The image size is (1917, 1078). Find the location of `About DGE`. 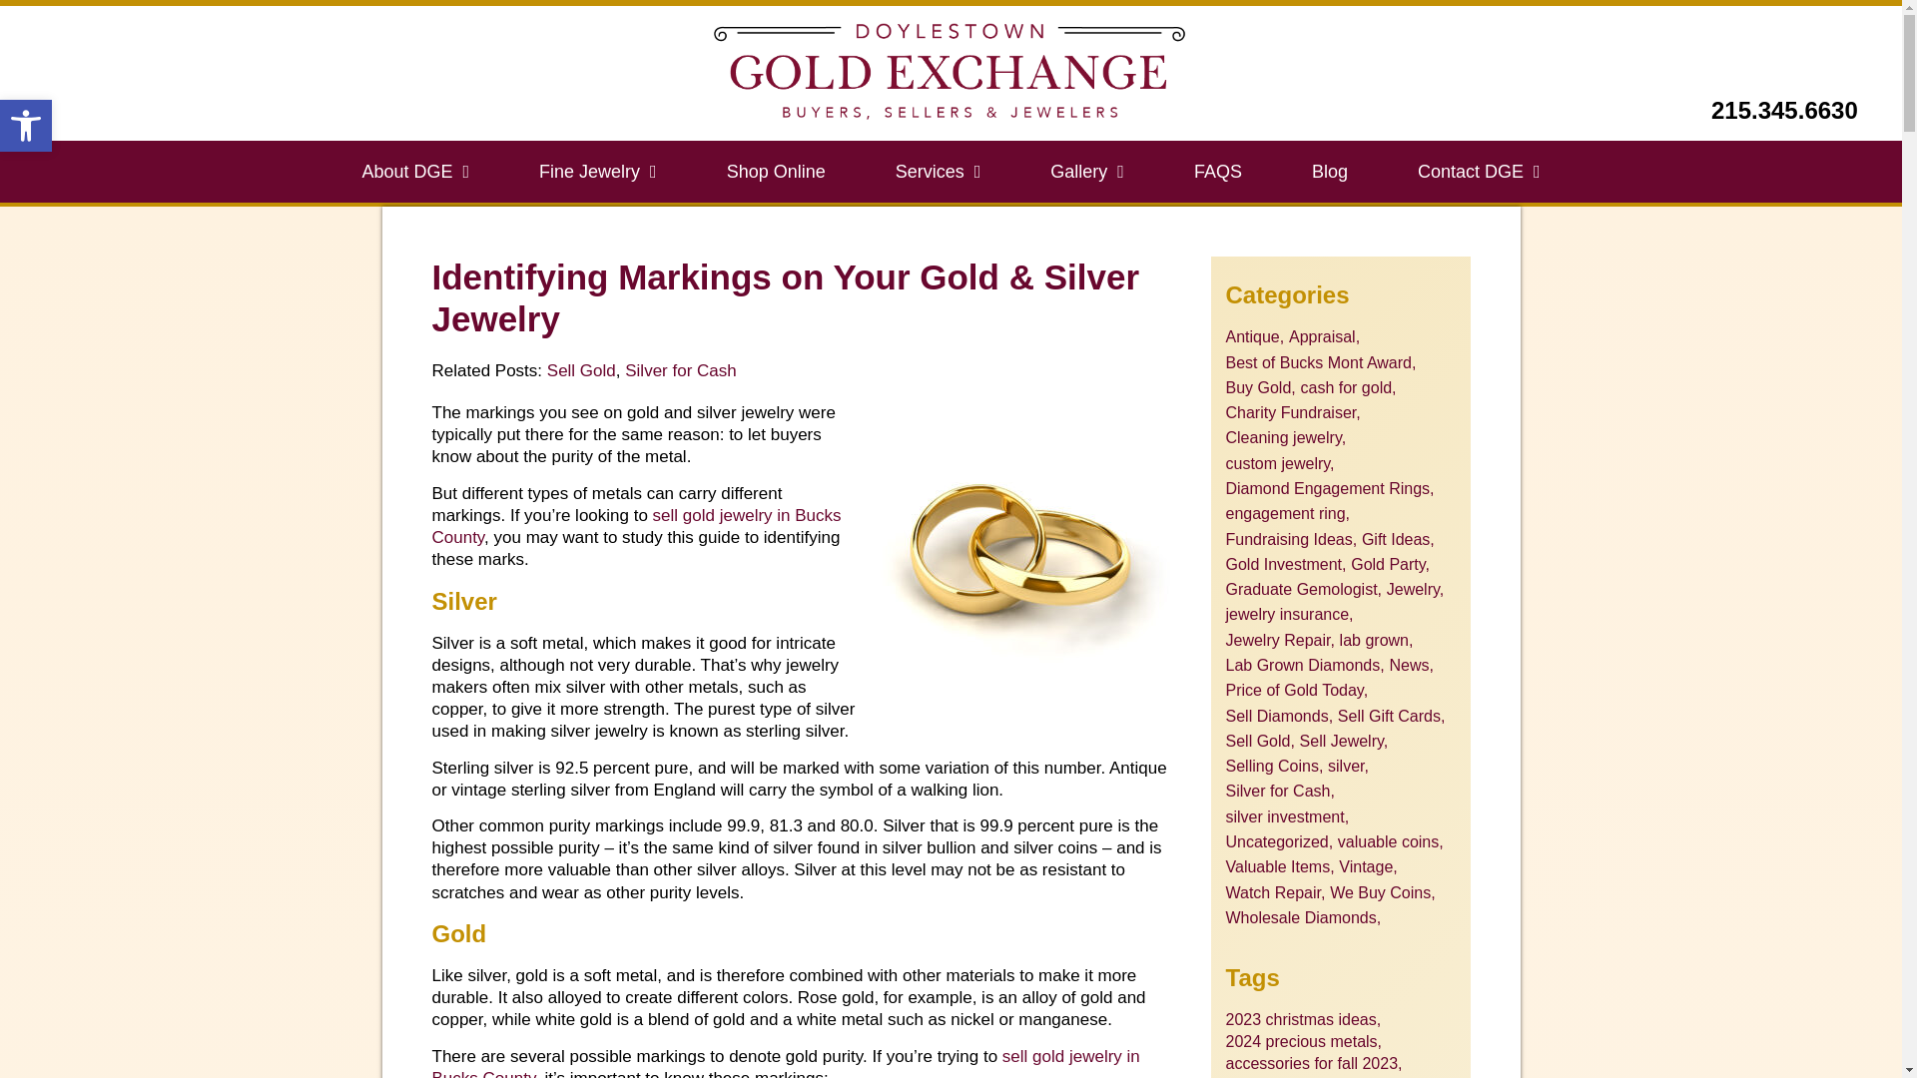

About DGE is located at coordinates (26, 126).